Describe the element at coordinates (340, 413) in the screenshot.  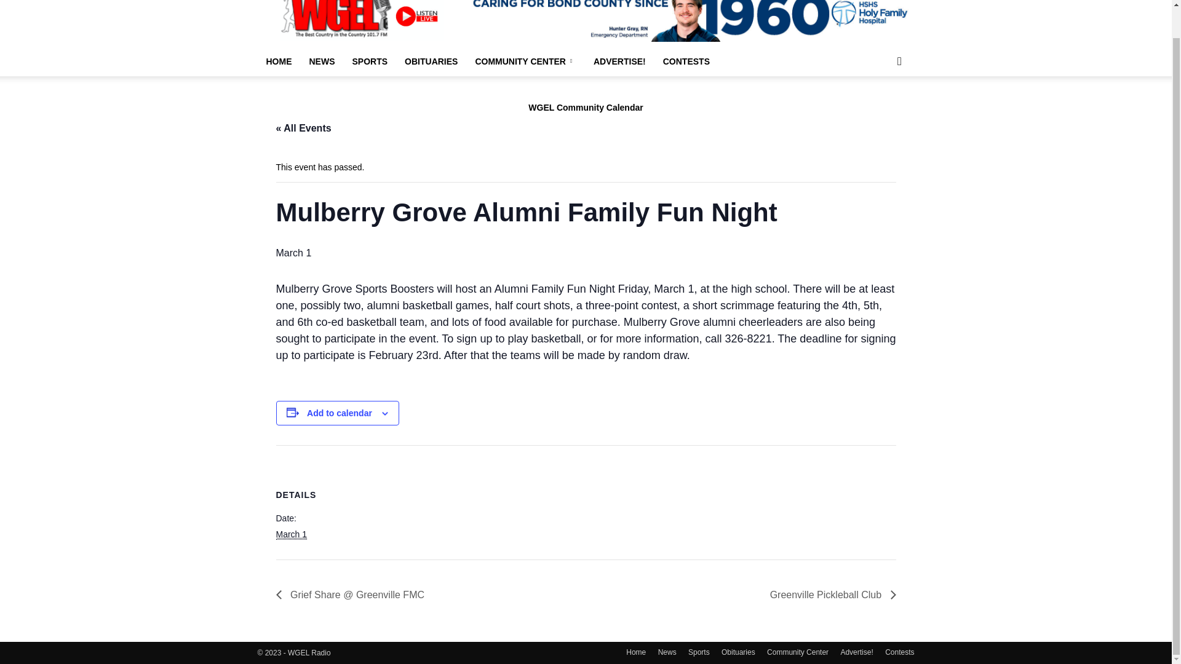
I see `Add to calendar` at that location.